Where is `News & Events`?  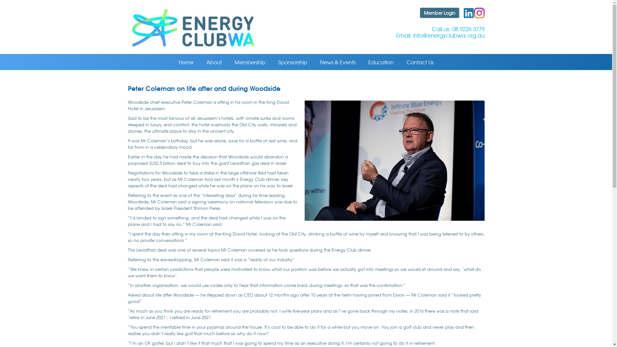
News & Events is located at coordinates (338, 62).